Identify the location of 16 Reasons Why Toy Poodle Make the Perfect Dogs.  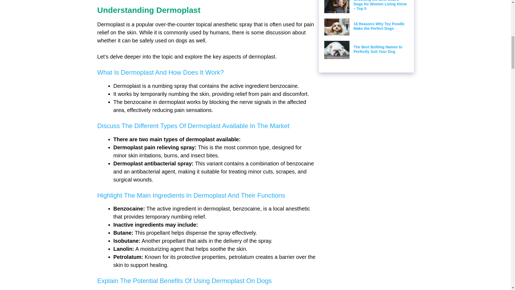
(379, 26).